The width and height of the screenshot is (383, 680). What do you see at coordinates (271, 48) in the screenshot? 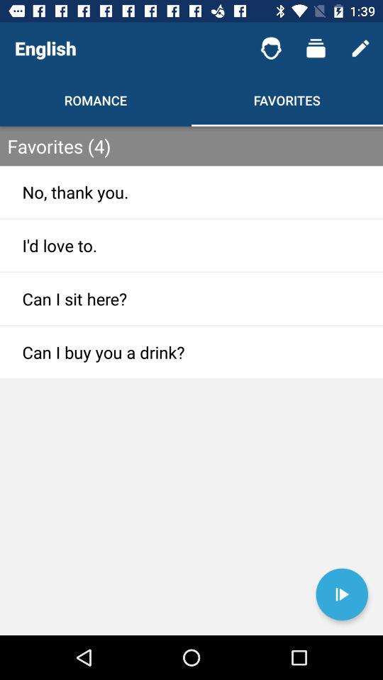
I see `turn off item to the right of english` at bounding box center [271, 48].